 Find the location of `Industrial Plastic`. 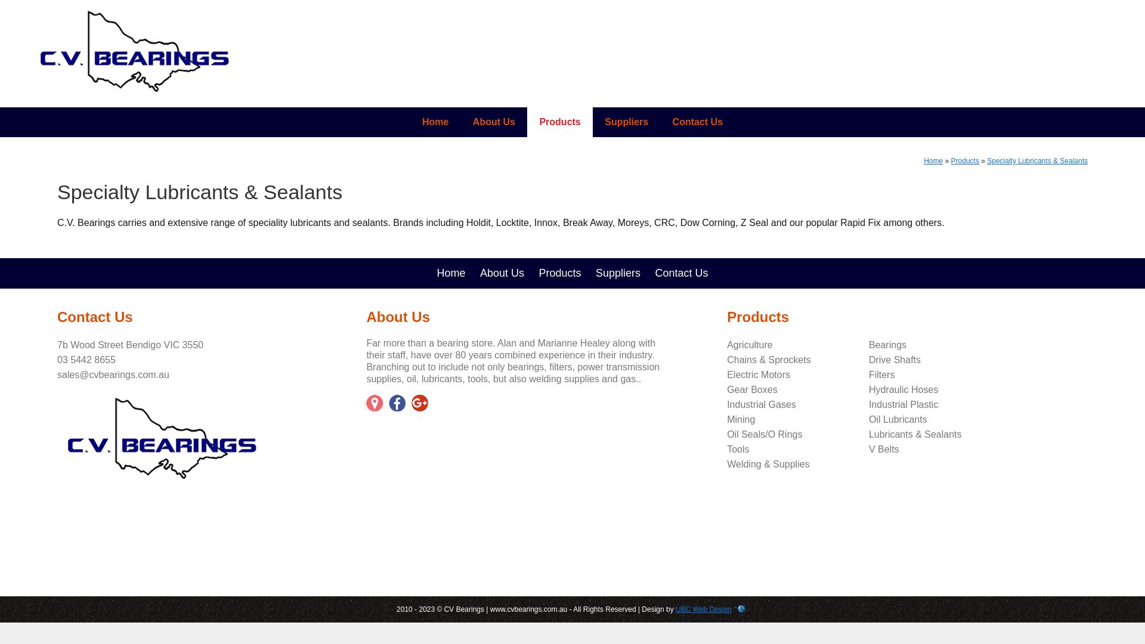

Industrial Plastic is located at coordinates (904, 404).